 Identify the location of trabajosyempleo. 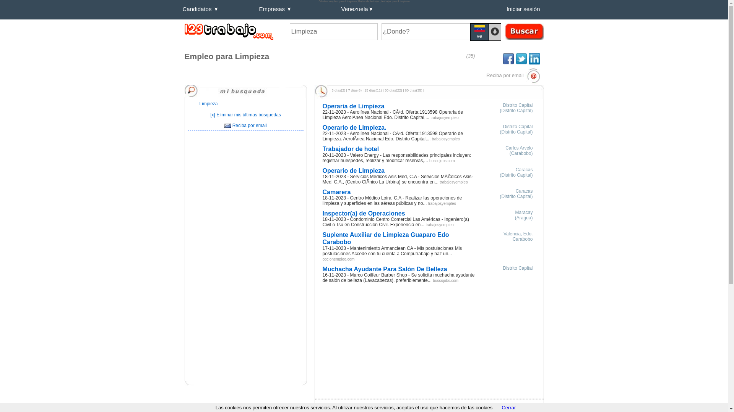
(442, 203).